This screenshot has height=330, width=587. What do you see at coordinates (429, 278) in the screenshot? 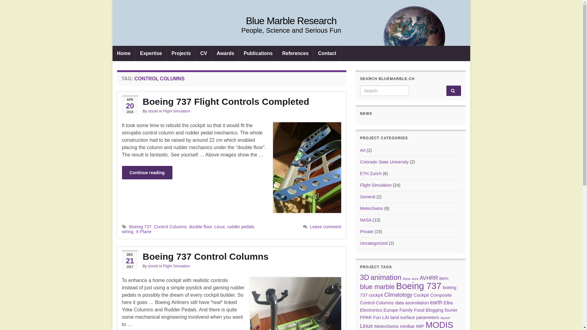
I see `AVHRR` at bounding box center [429, 278].